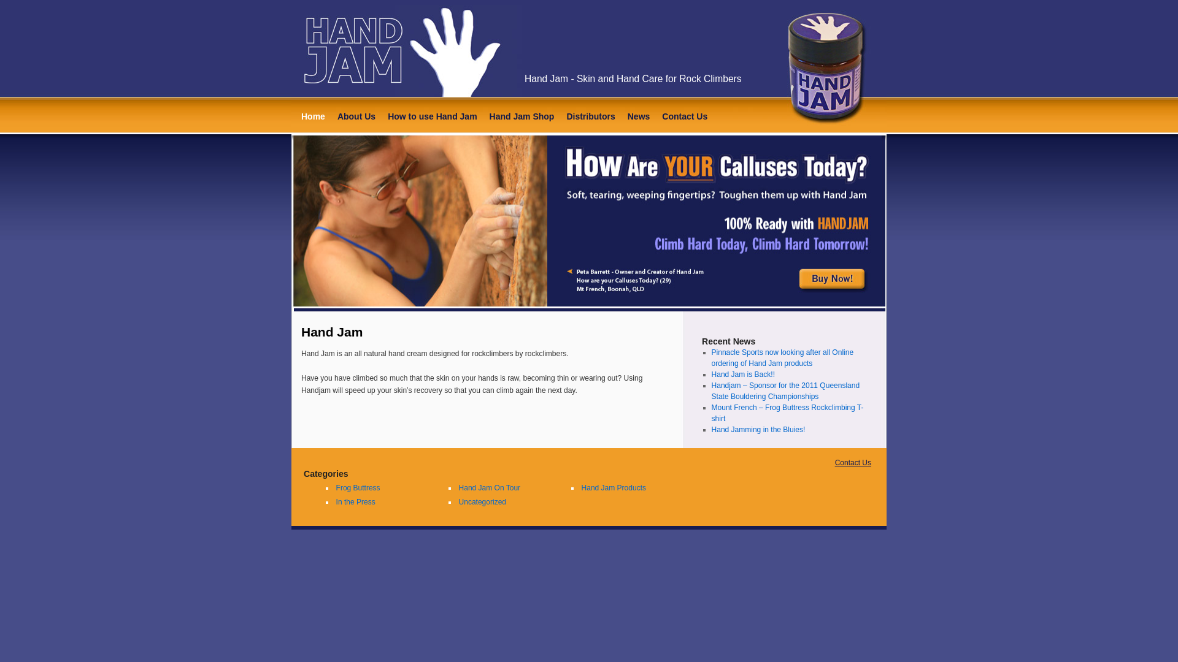 The image size is (1178, 662). Describe the element at coordinates (639, 116) in the screenshot. I see `News` at that location.